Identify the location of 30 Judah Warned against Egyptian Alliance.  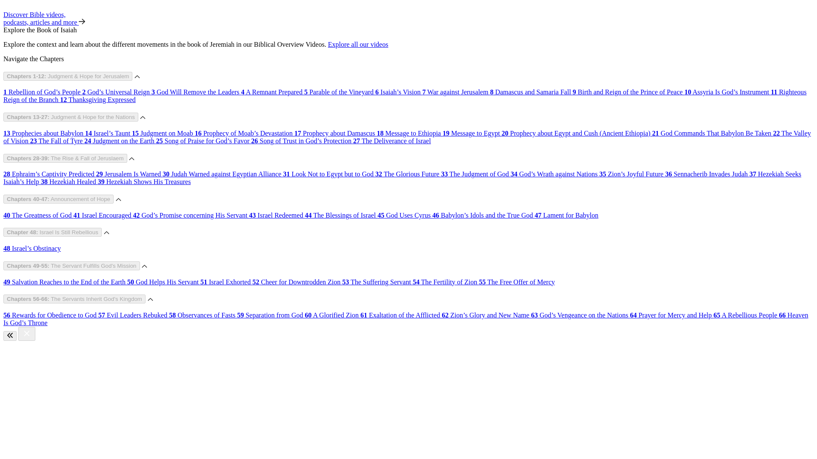
(223, 173).